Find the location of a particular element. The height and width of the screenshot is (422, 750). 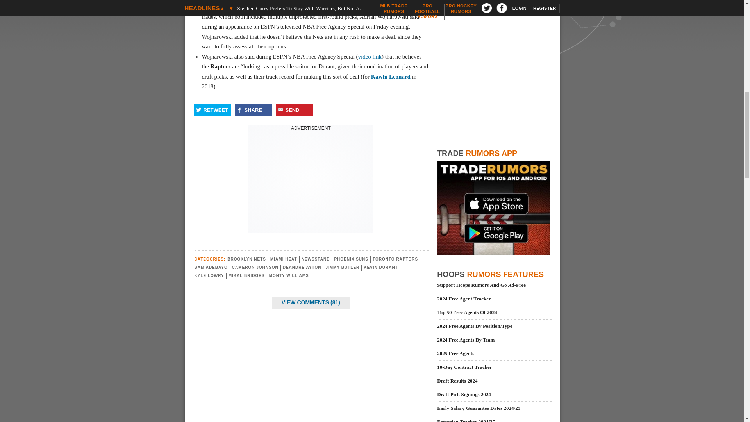

View all posts in Newsstand is located at coordinates (316, 259).